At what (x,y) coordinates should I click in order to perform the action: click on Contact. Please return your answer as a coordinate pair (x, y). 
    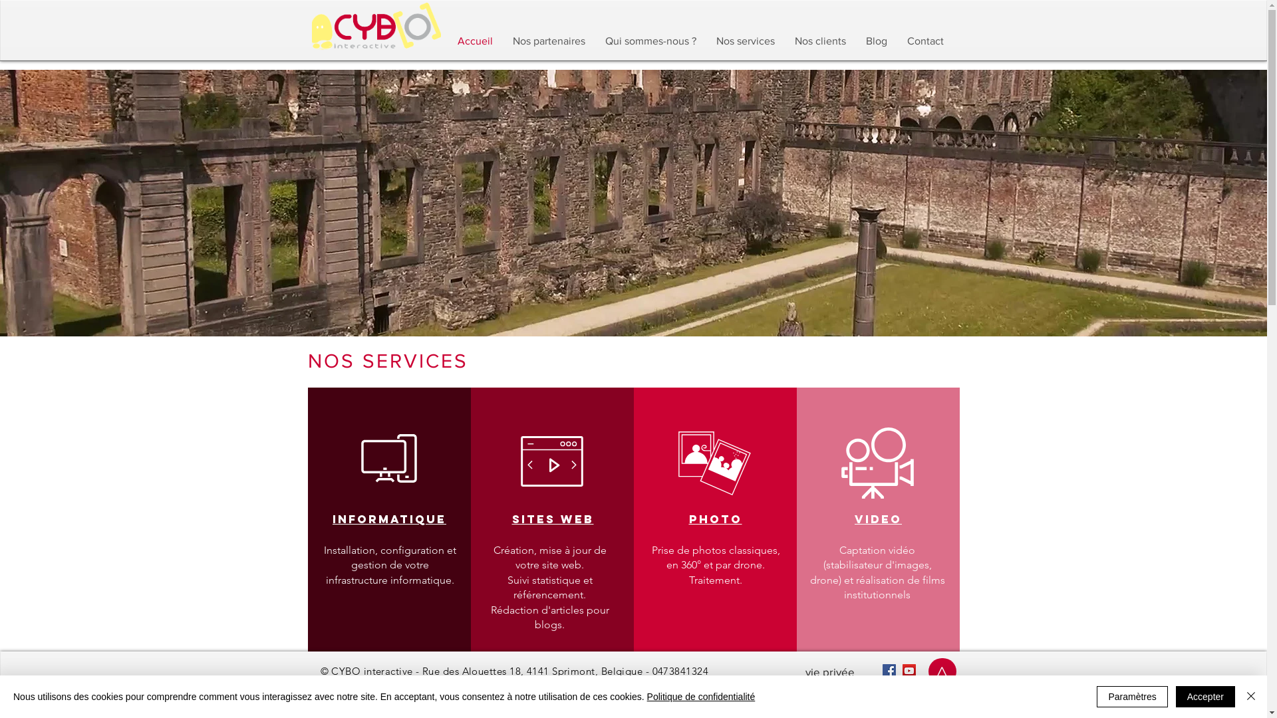
    Looking at the image, I should click on (924, 41).